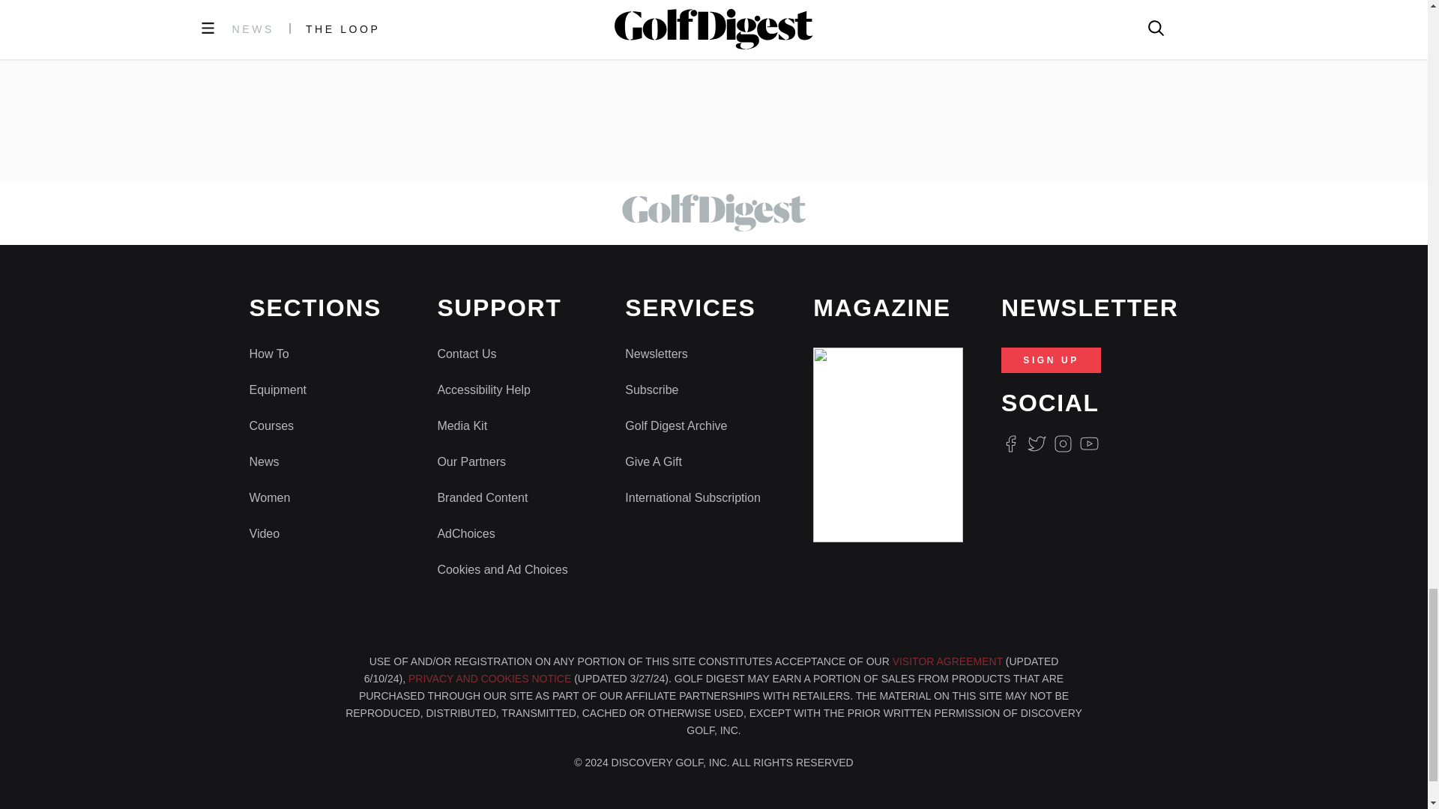  What do you see at coordinates (1063, 443) in the screenshot?
I see `Instagram Logo` at bounding box center [1063, 443].